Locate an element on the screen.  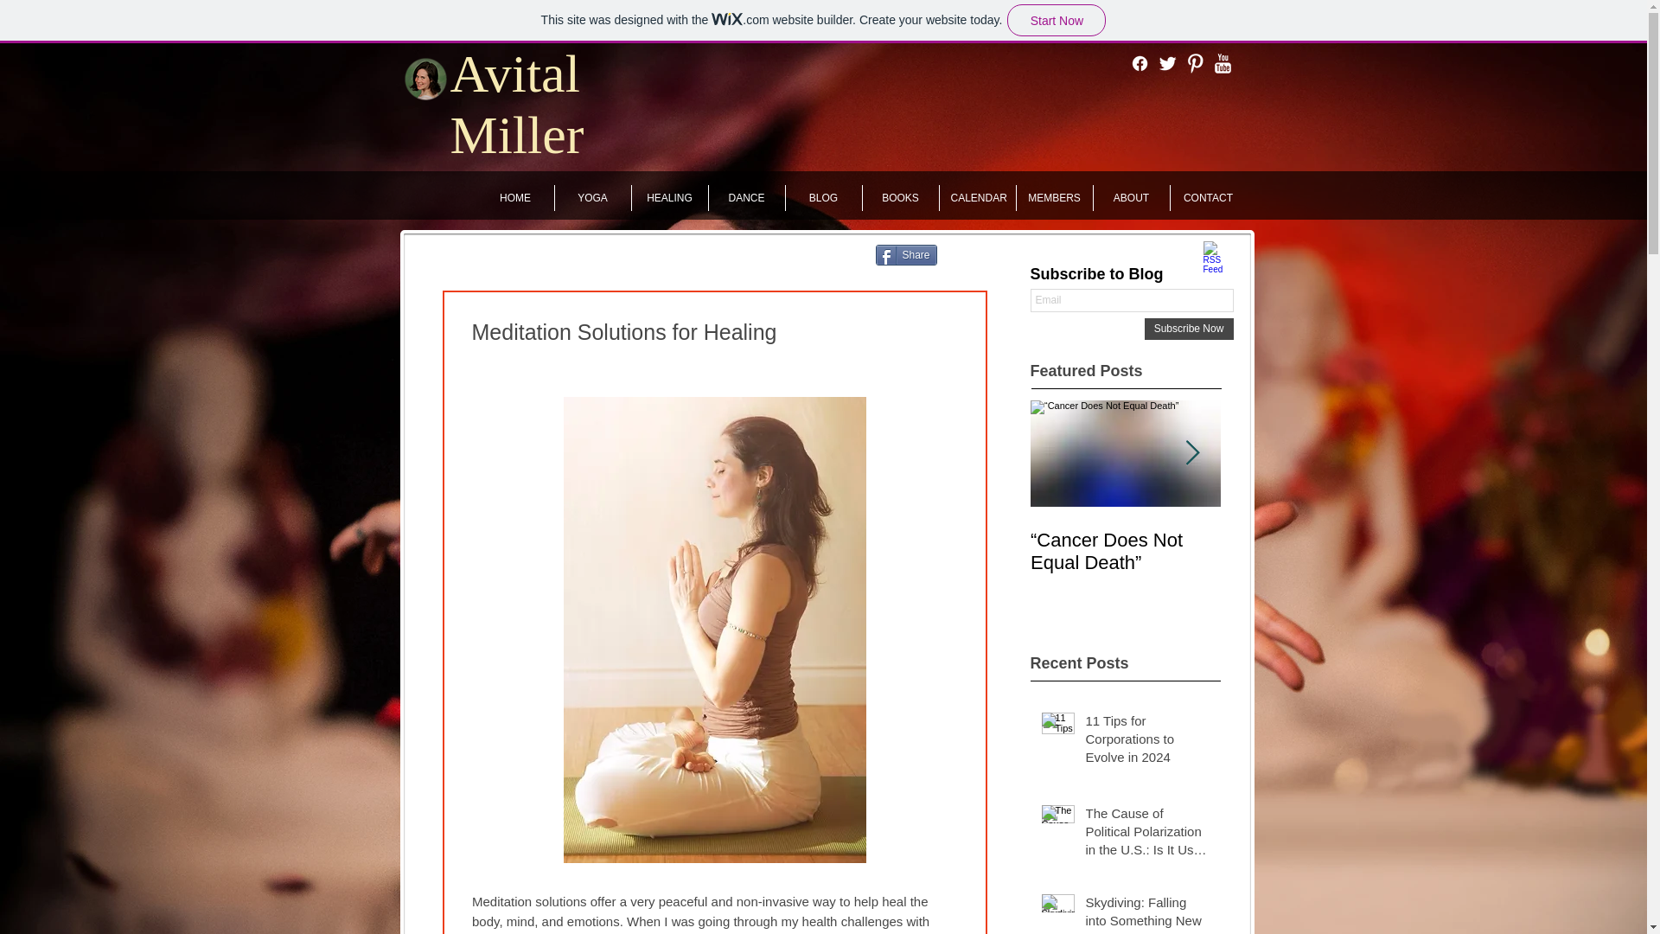
ABOUT is located at coordinates (1130, 197).